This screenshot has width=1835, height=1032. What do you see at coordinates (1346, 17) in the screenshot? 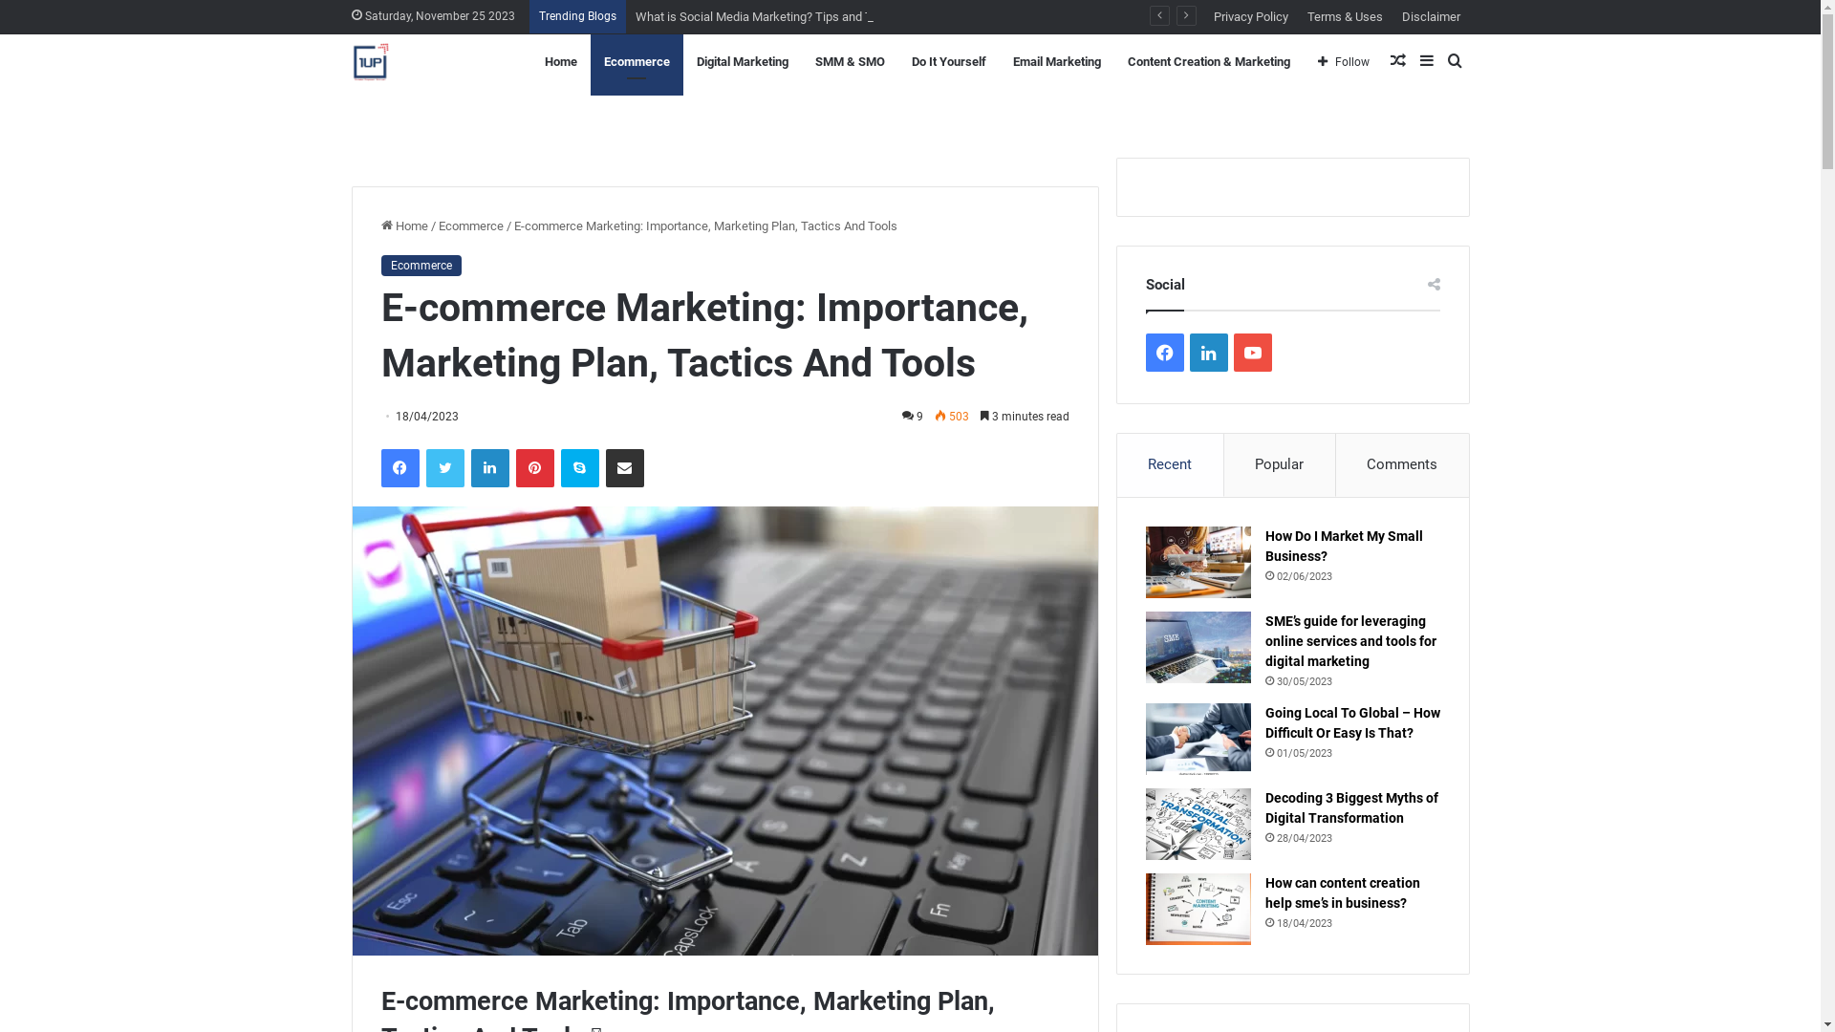
I see `Terms & Uses` at bounding box center [1346, 17].